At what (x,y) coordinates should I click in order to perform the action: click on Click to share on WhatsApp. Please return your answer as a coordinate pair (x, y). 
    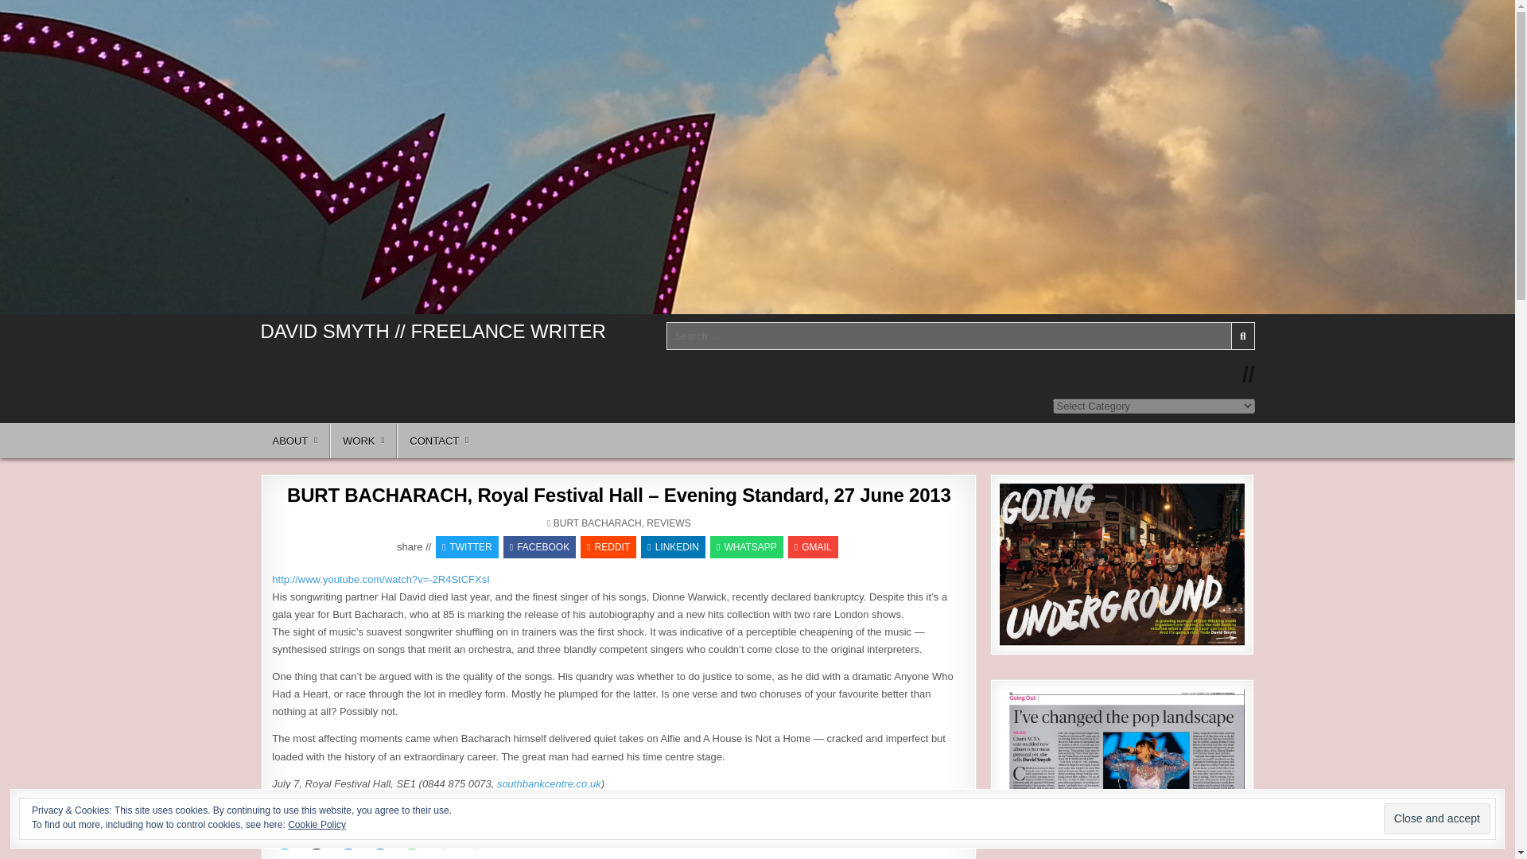
    Looking at the image, I should click on (411, 837).